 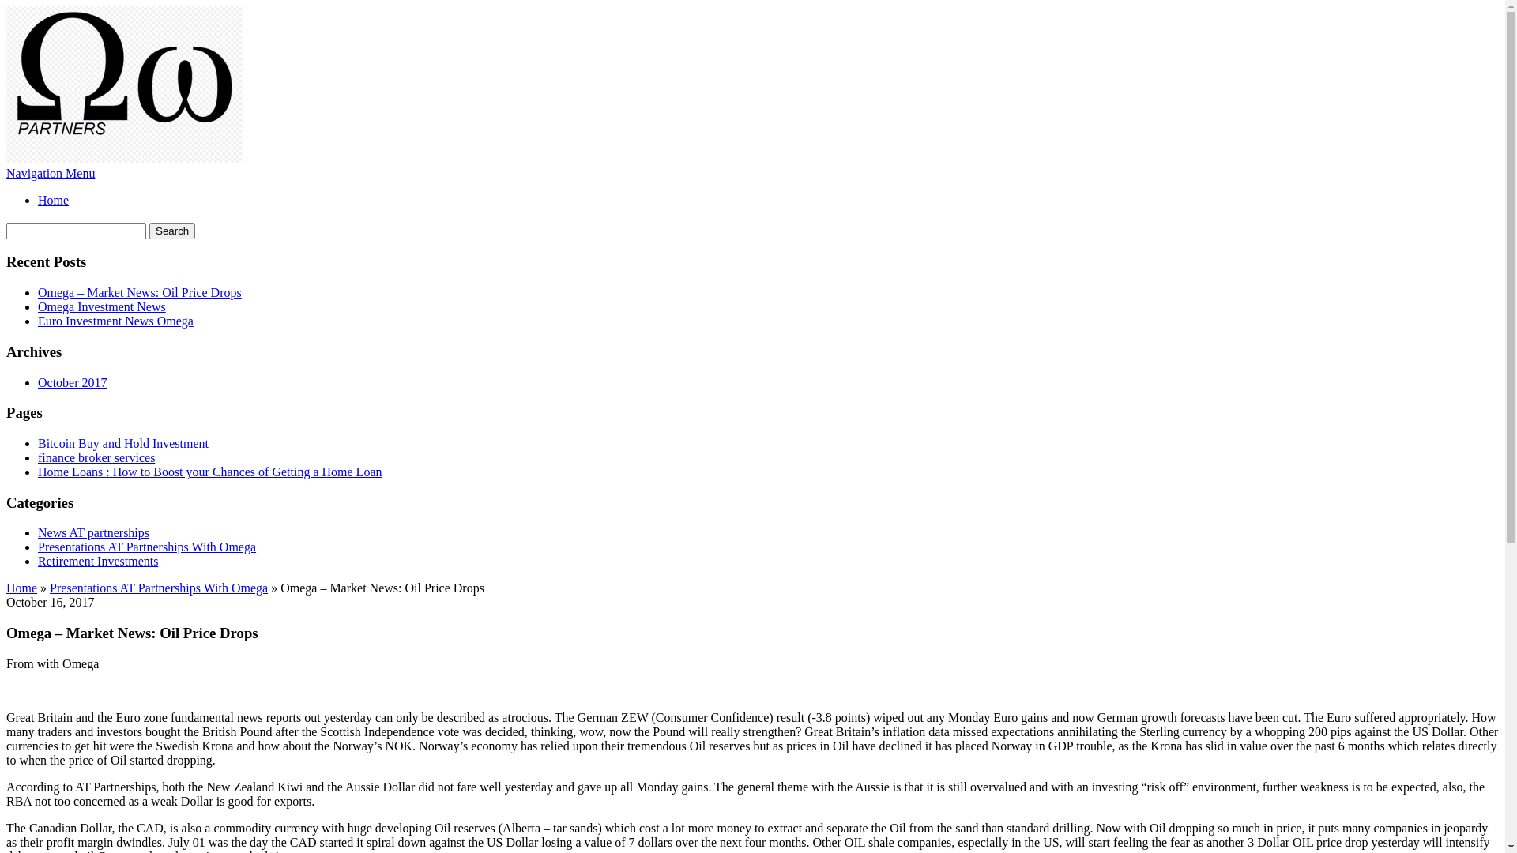 What do you see at coordinates (147, 547) in the screenshot?
I see `Presentations AT Partnerships With Omega` at bounding box center [147, 547].